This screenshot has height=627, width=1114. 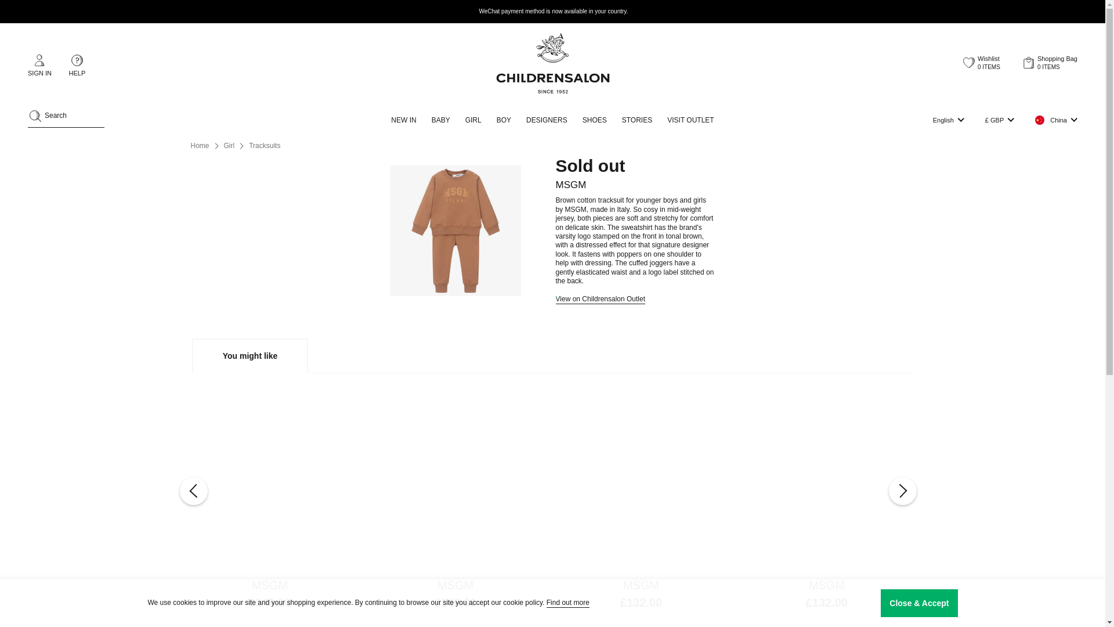 What do you see at coordinates (265, 146) in the screenshot?
I see `Tracksuits` at bounding box center [265, 146].